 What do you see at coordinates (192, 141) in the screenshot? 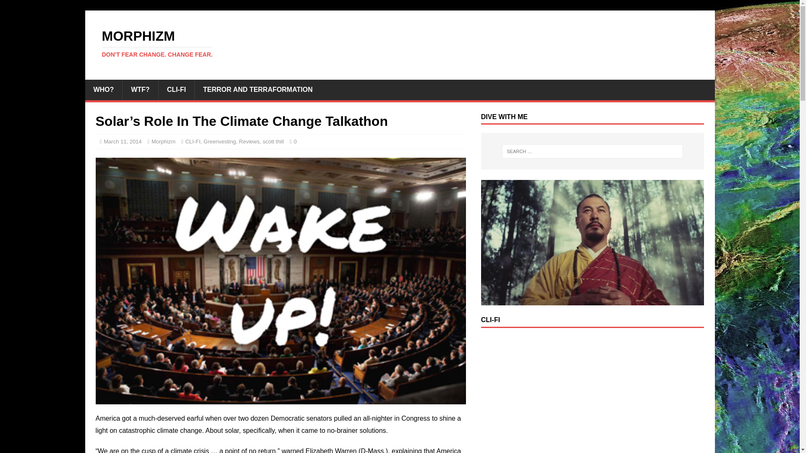
I see `WHO?` at bounding box center [192, 141].